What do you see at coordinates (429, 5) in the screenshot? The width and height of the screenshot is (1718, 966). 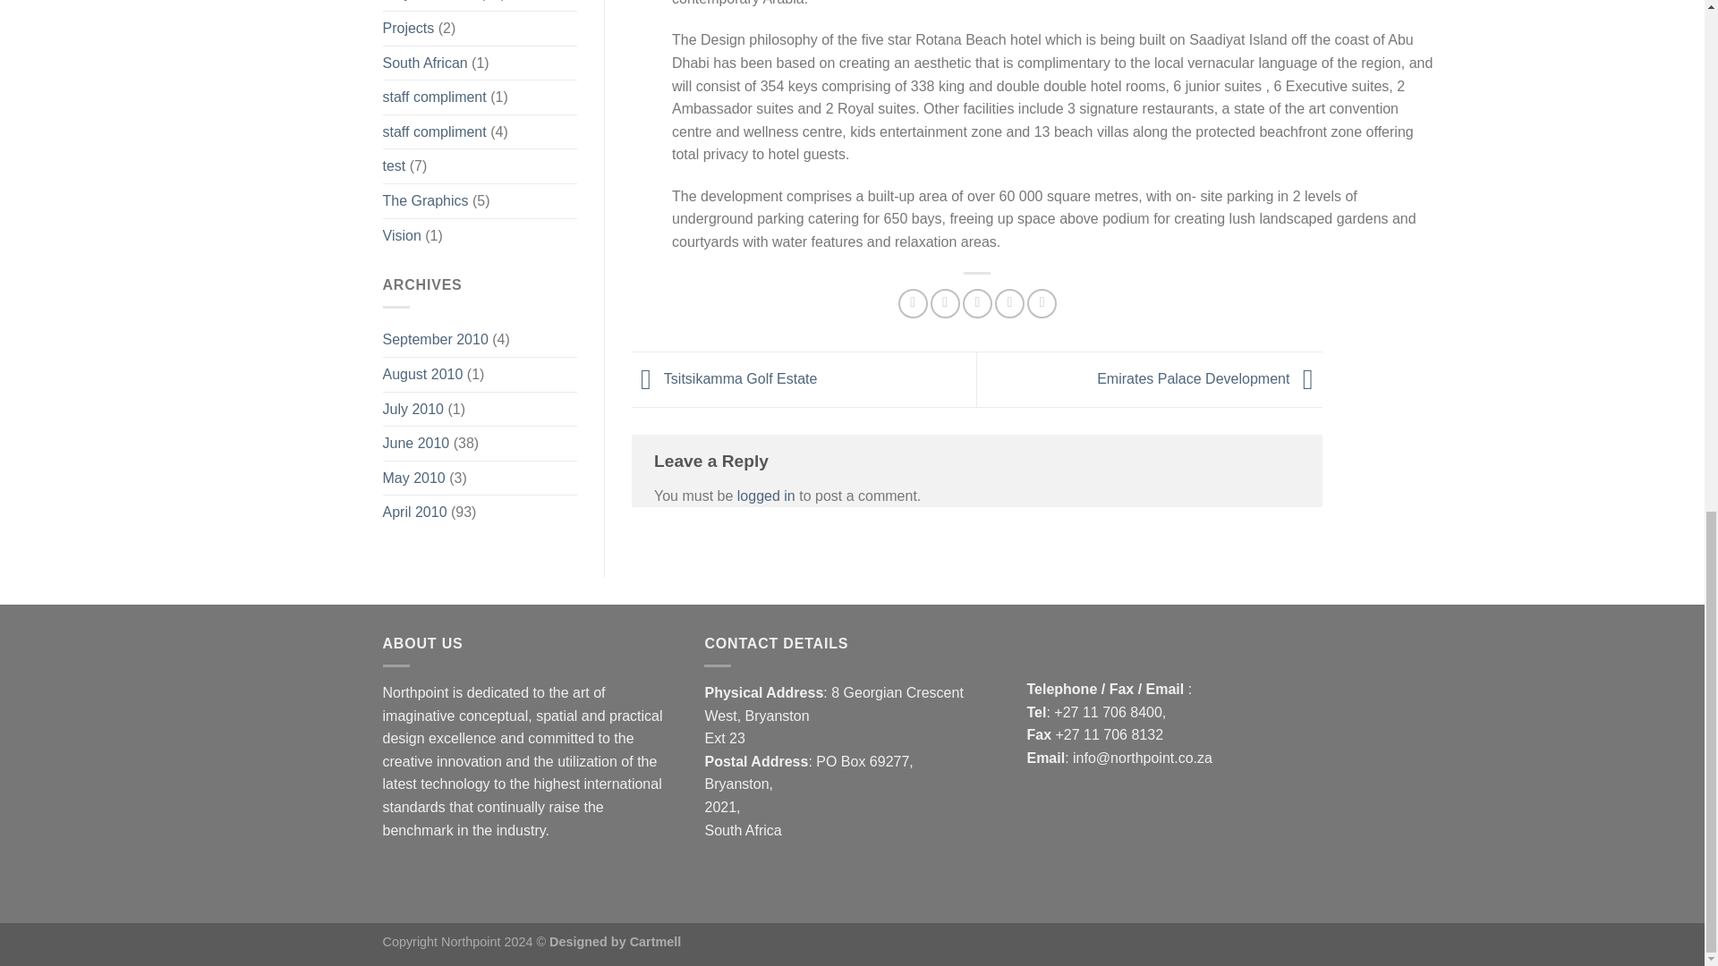 I see `Project Names` at bounding box center [429, 5].